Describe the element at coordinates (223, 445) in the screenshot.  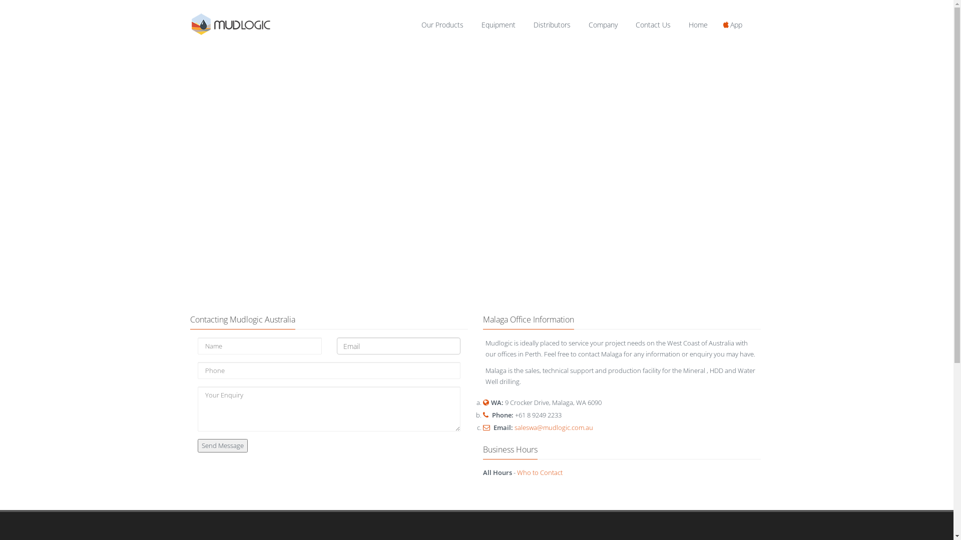
I see `Send Message` at that location.